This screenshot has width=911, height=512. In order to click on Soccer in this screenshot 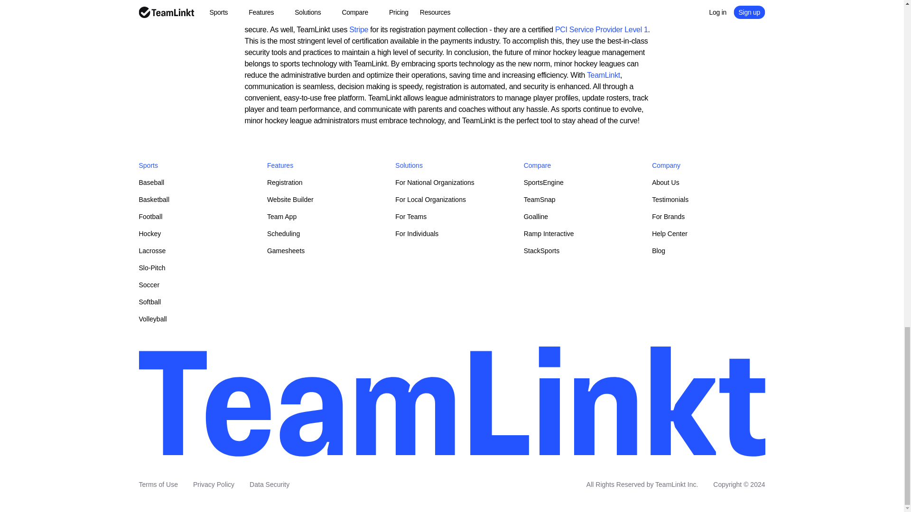, I will do `click(149, 284)`.